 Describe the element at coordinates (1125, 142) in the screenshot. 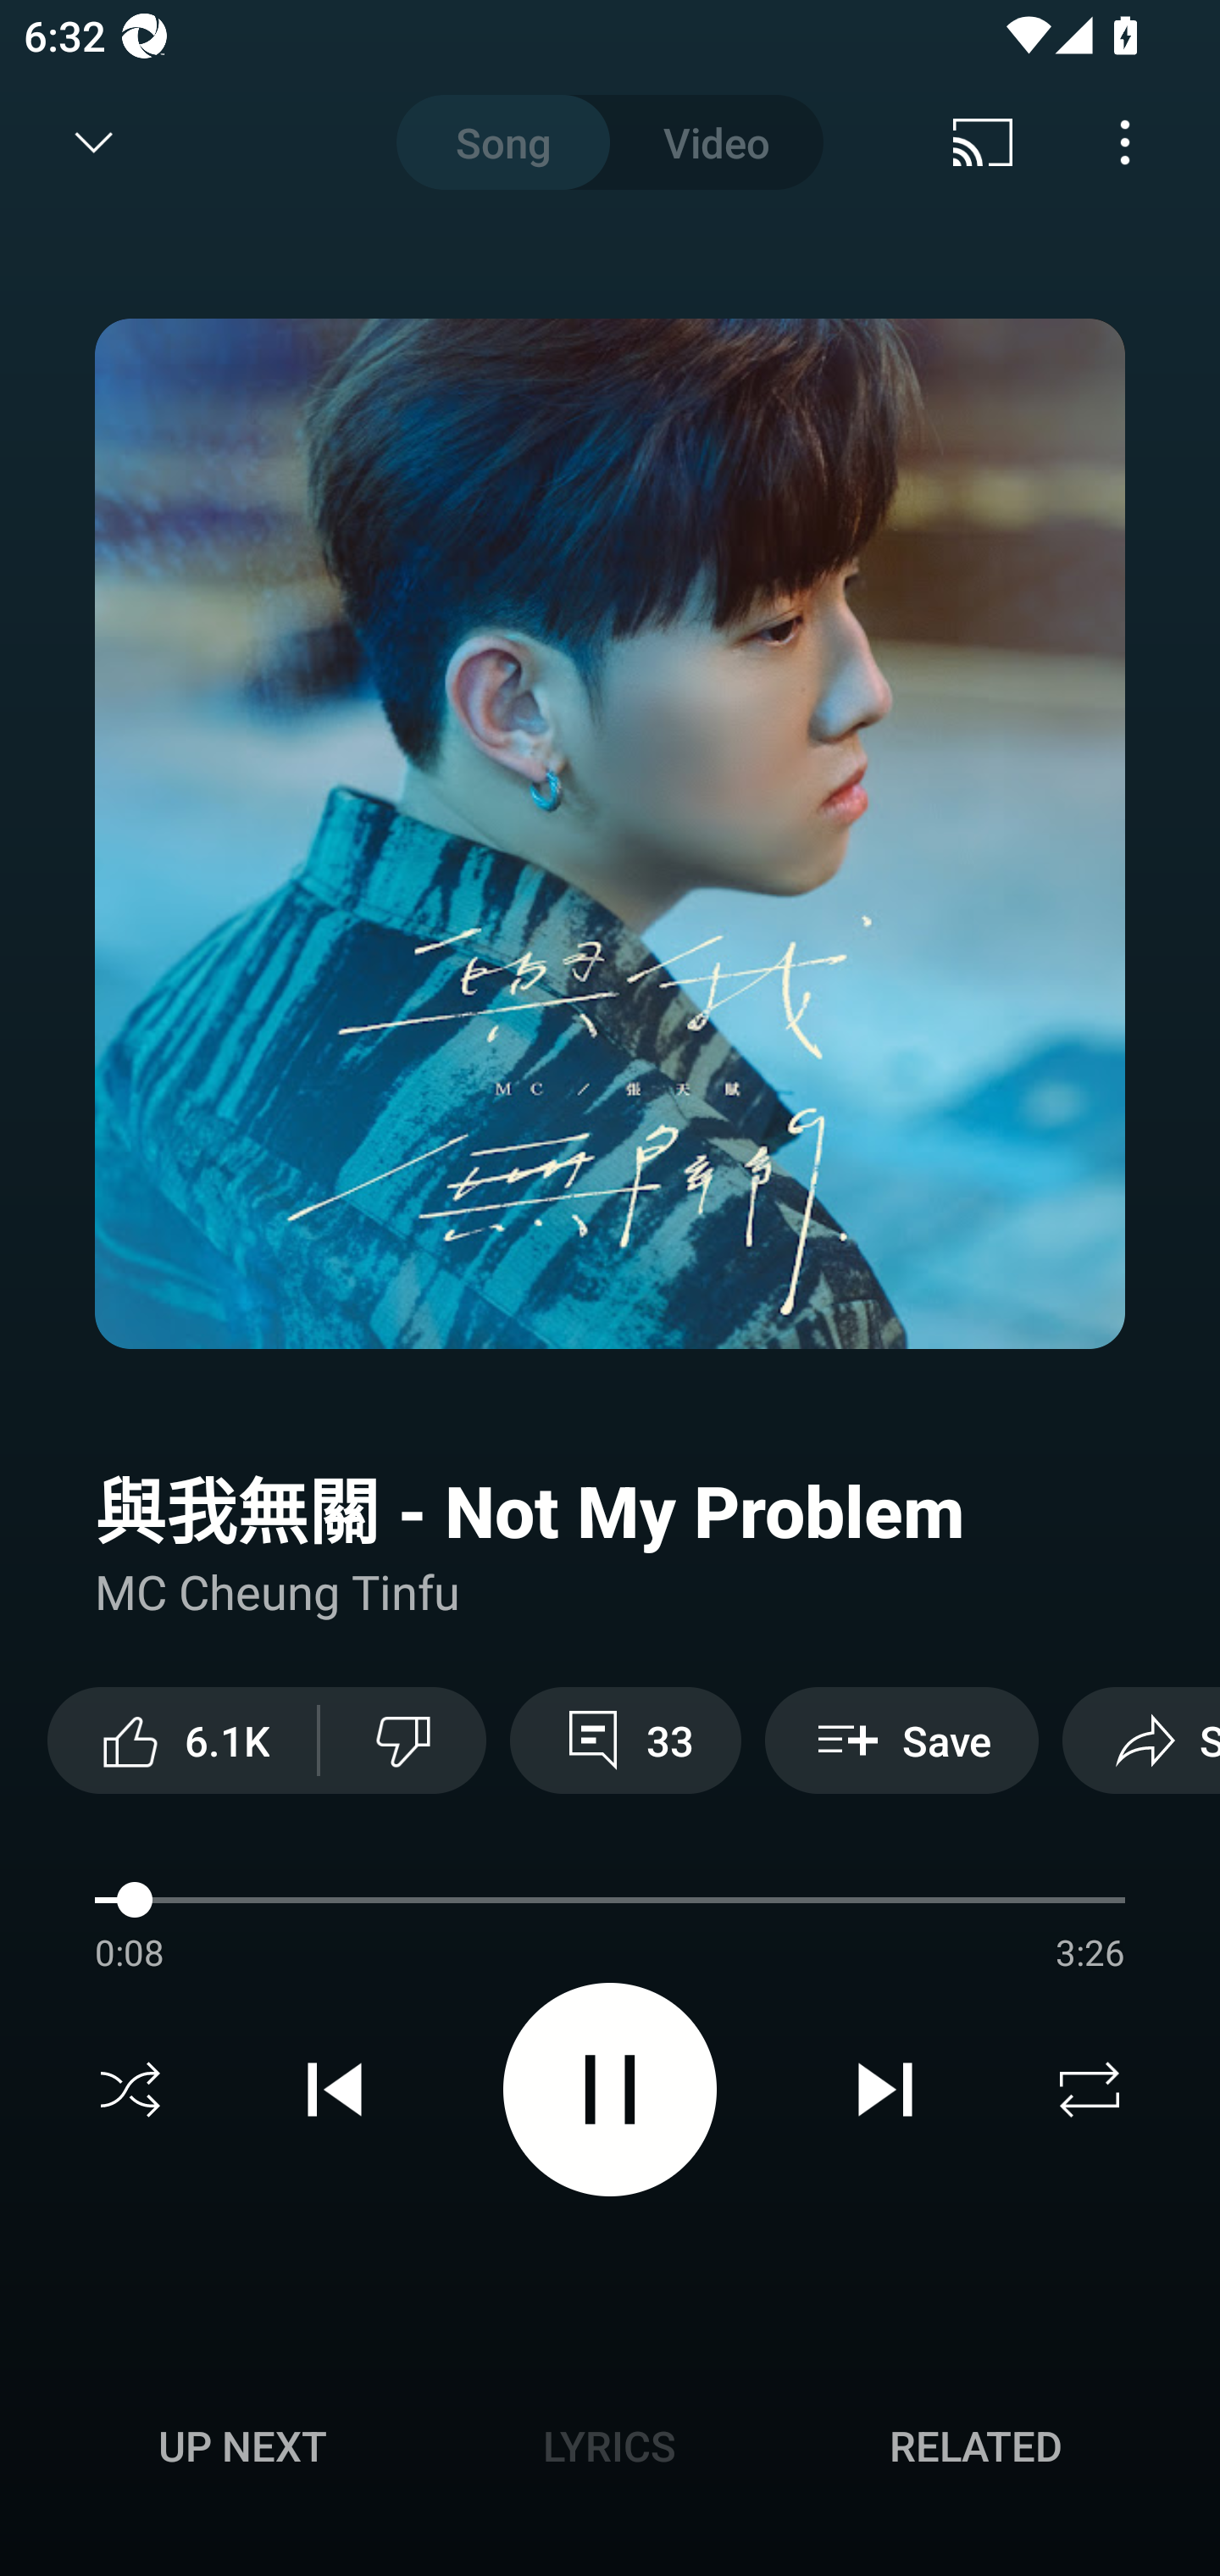

I see `Menu` at that location.